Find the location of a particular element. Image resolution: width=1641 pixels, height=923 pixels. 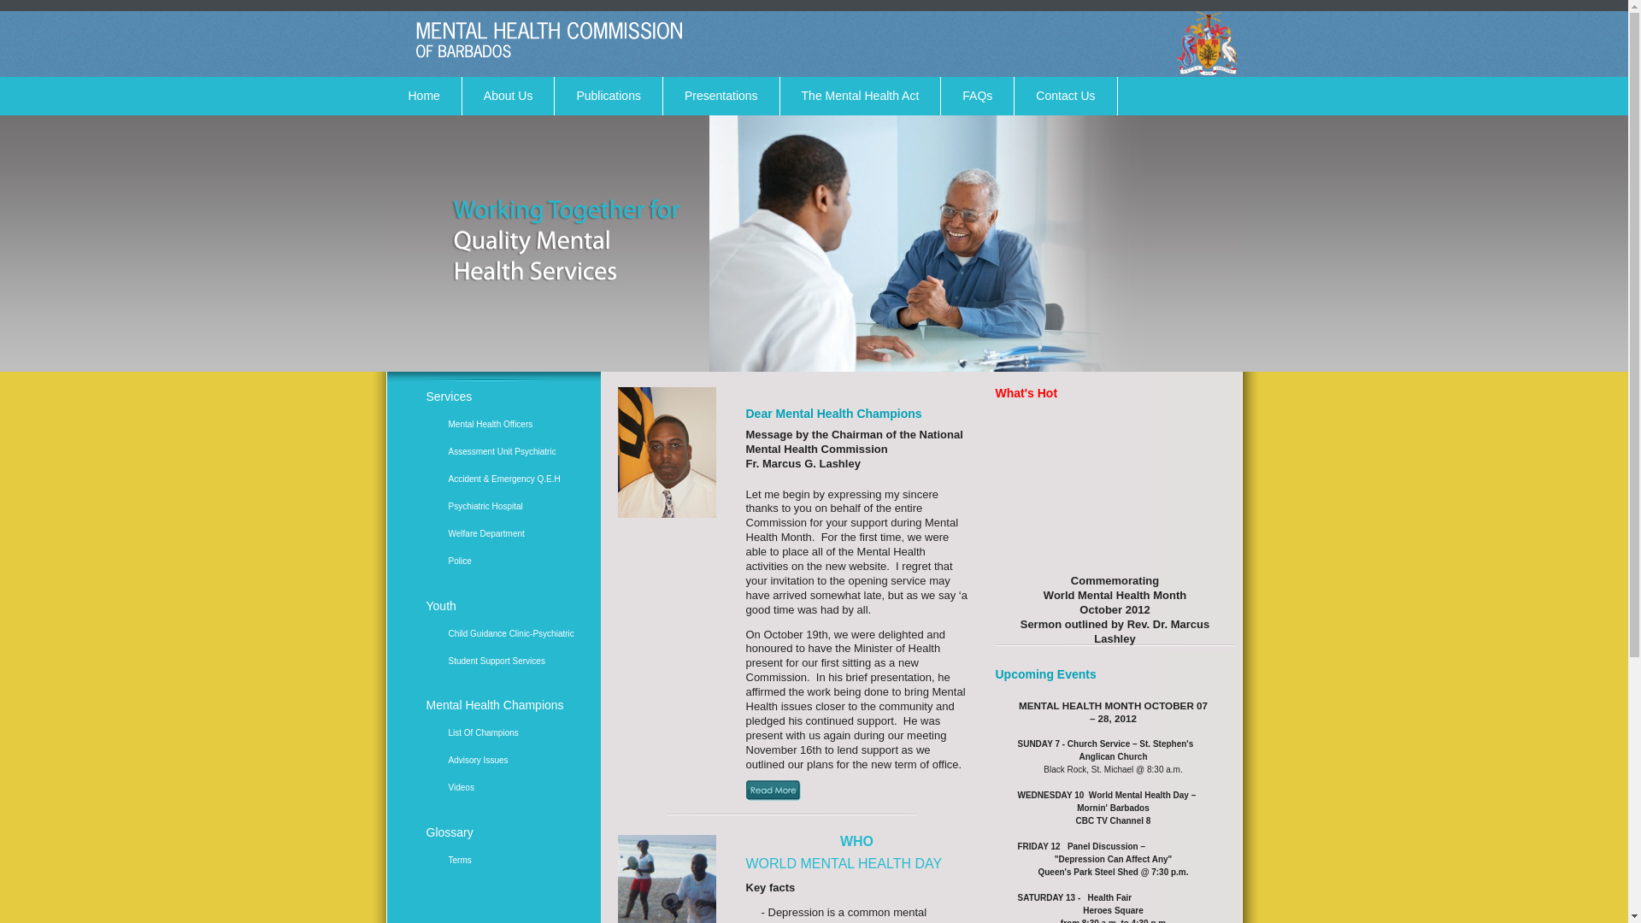

Police is located at coordinates (512, 561).